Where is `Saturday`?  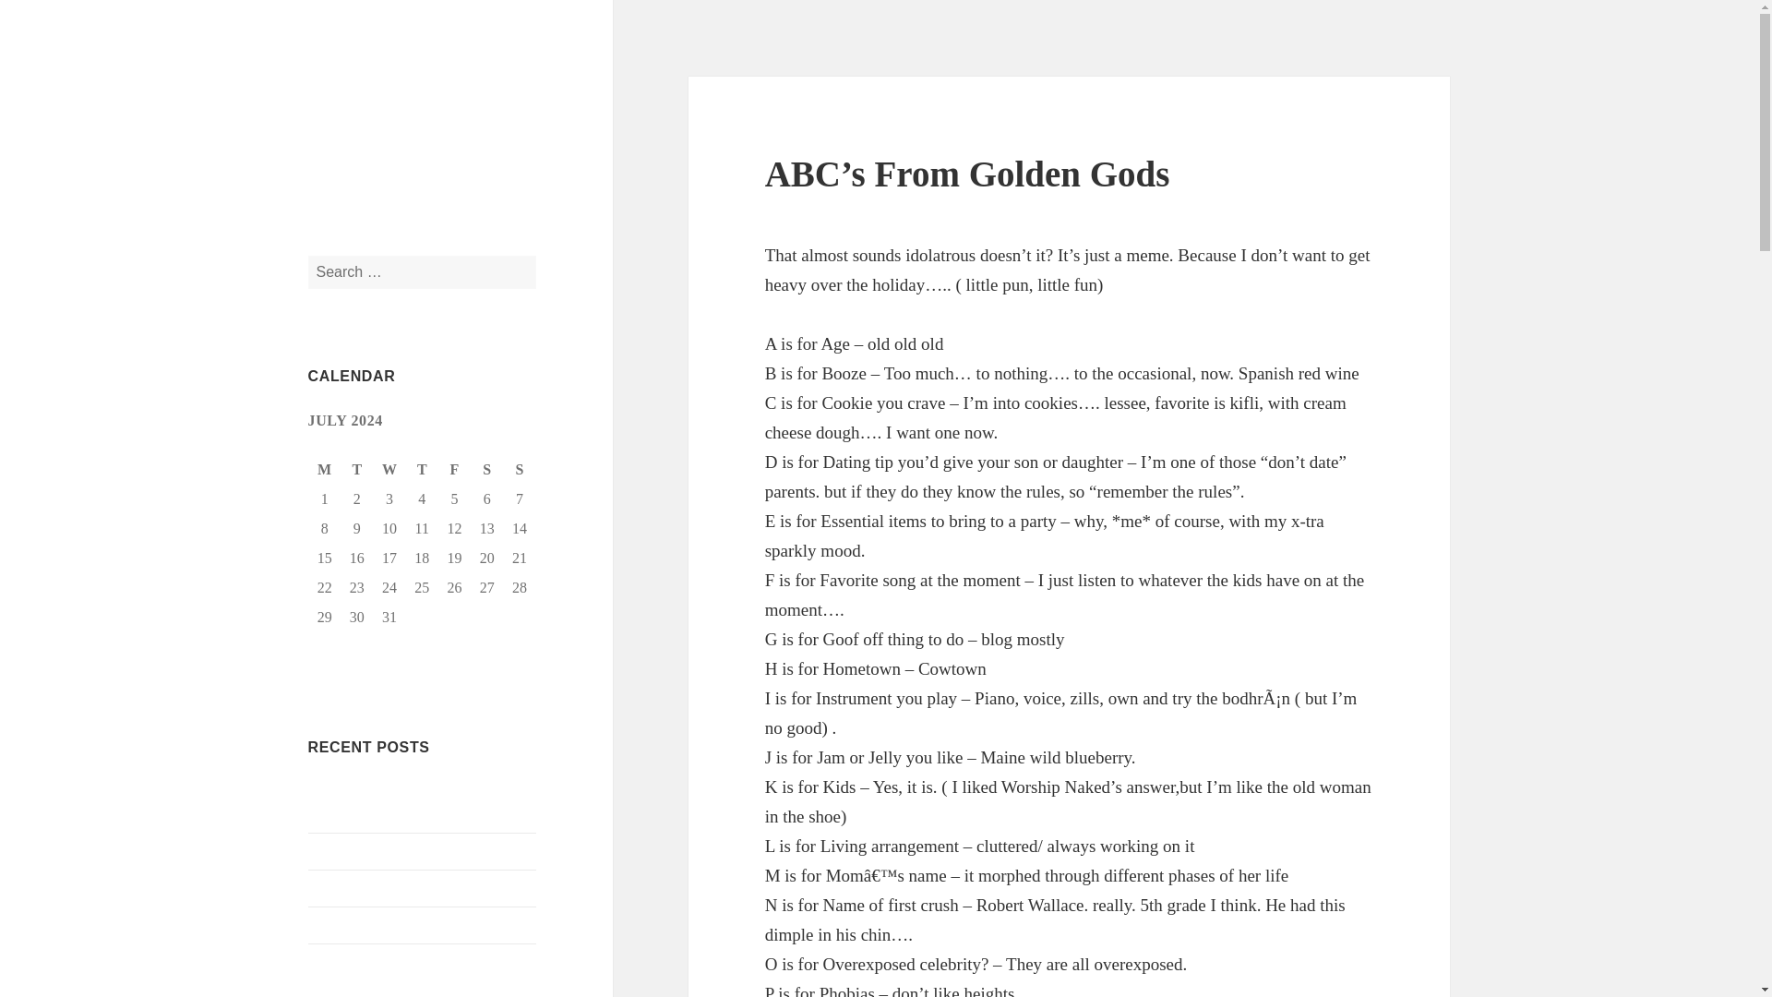
Saturday is located at coordinates (487, 469).